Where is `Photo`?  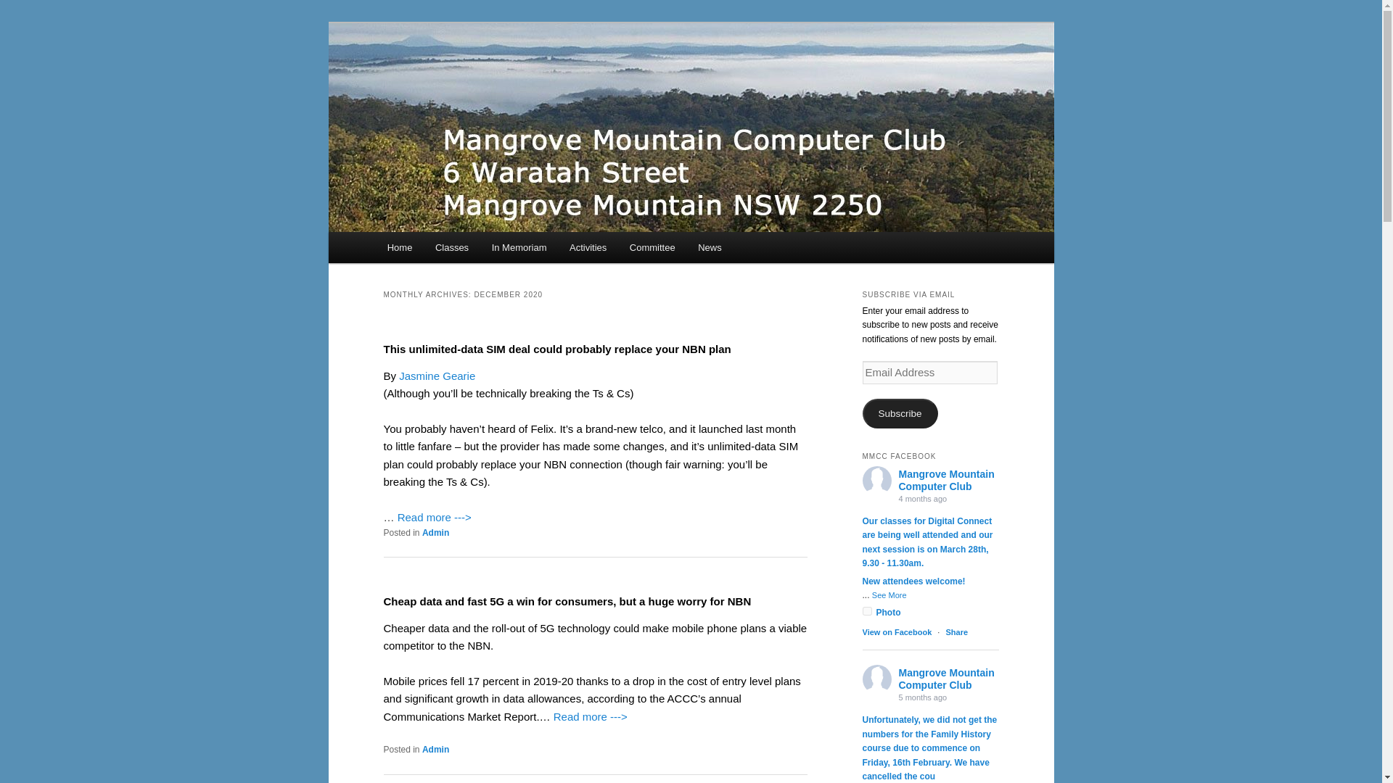
Photo is located at coordinates (881, 613).